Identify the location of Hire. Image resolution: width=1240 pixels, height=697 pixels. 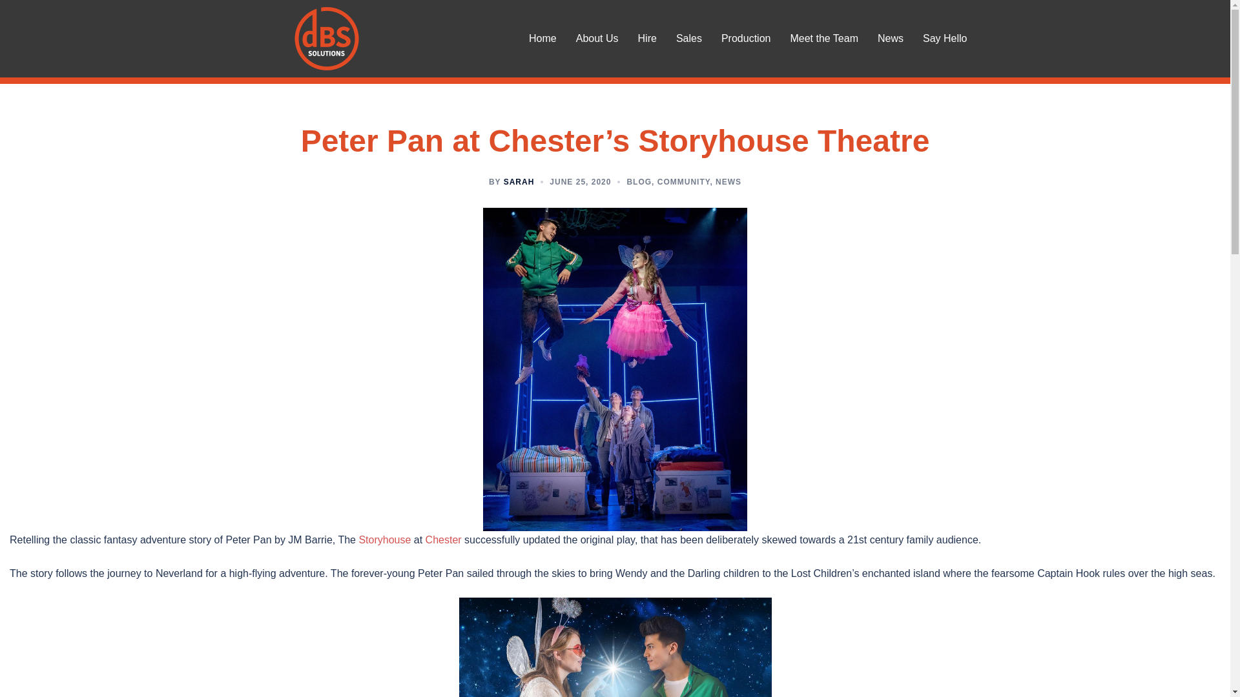
(647, 39).